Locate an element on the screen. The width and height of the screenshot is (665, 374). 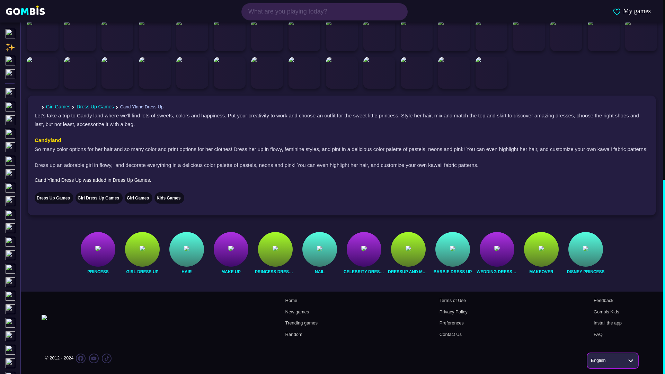
Wedding Dress-Up Games is located at coordinates (497, 249).